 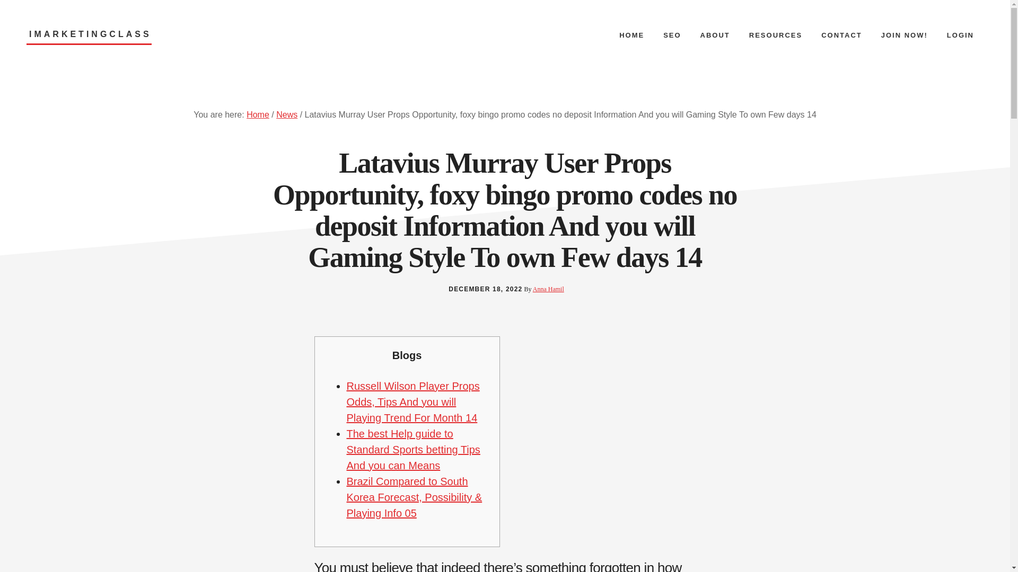 What do you see at coordinates (775, 35) in the screenshot?
I see `RESOURCES` at bounding box center [775, 35].